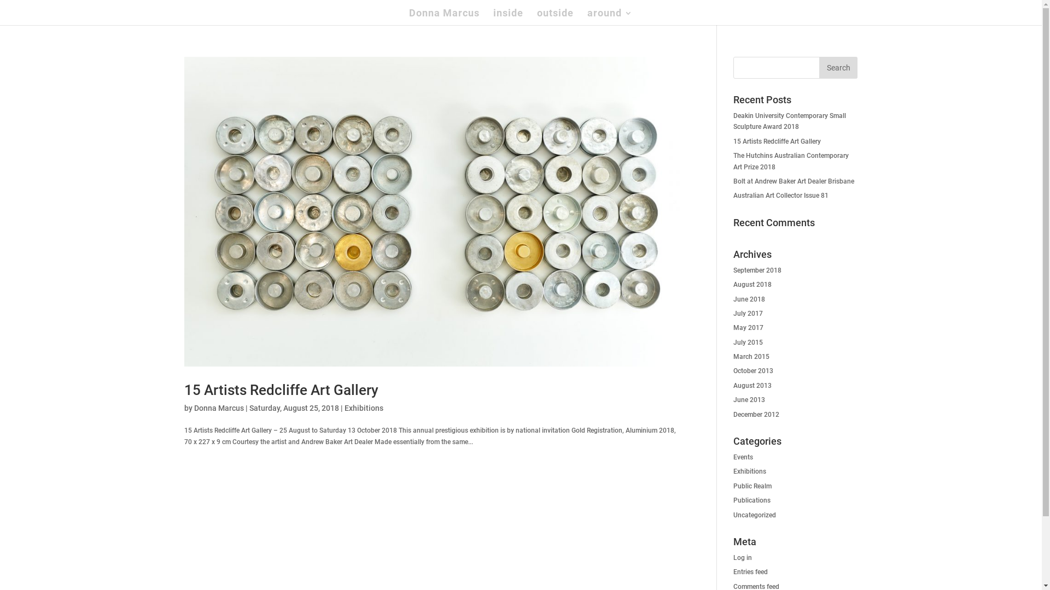 This screenshot has width=1050, height=590. Describe the element at coordinates (791, 161) in the screenshot. I see `The Hutchins Australian Contemporary Art Prize 2018` at that location.